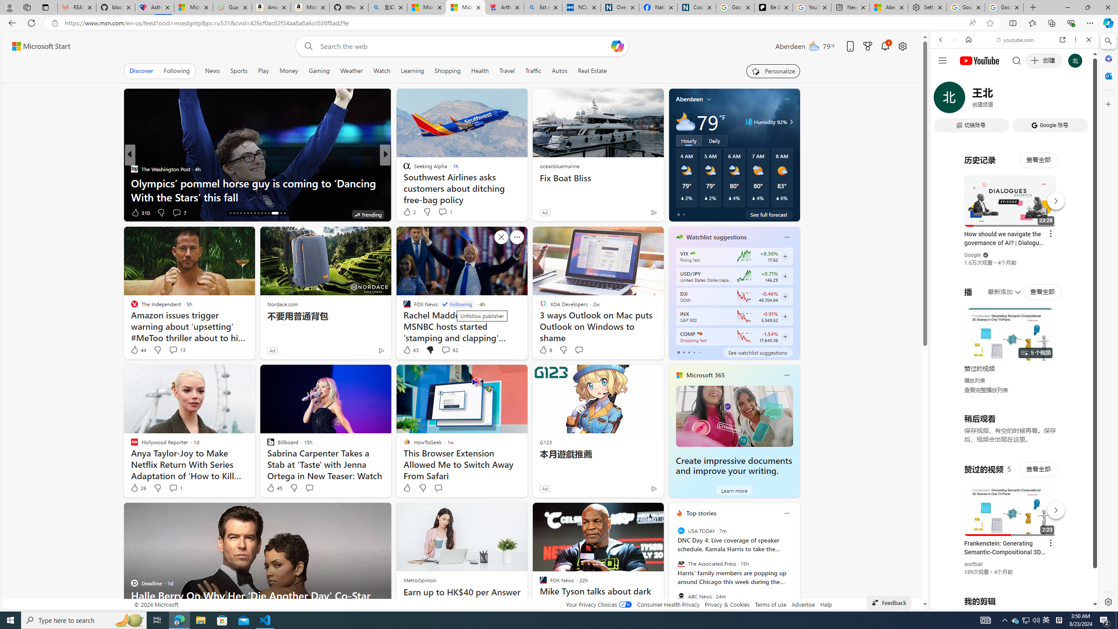 The height and width of the screenshot is (629, 1118). I want to click on Open Copilot, so click(618, 46).